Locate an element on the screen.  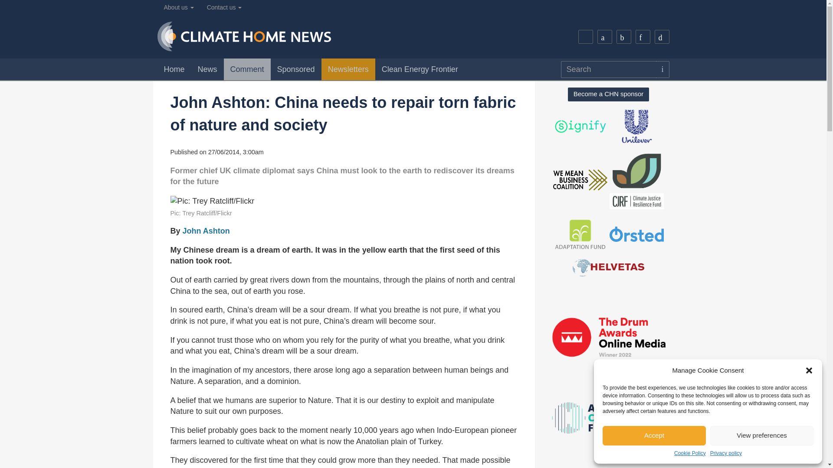
View preferences is located at coordinates (762, 435).